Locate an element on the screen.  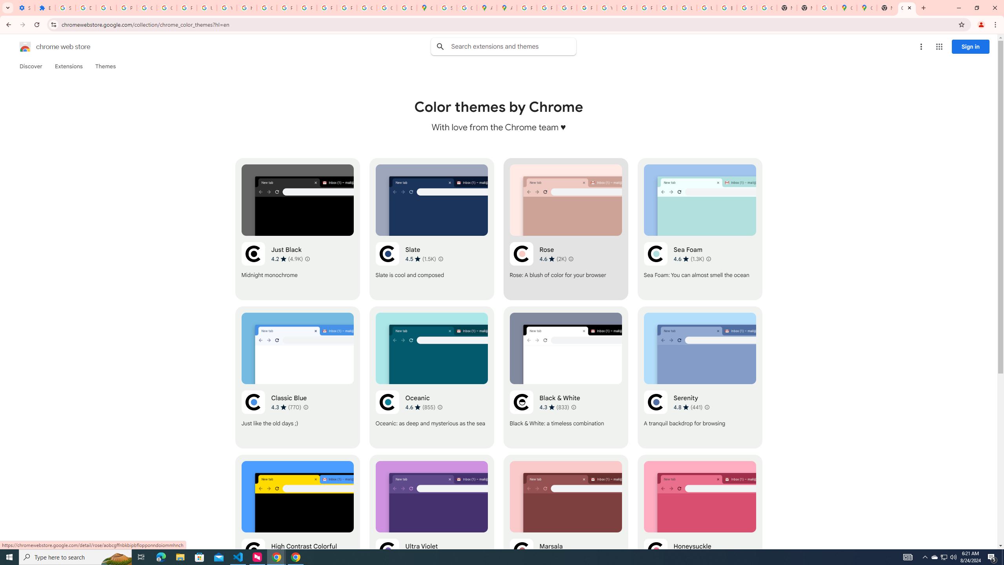
Chrome Web Store - Color themes by Chrome is located at coordinates (907, 8).